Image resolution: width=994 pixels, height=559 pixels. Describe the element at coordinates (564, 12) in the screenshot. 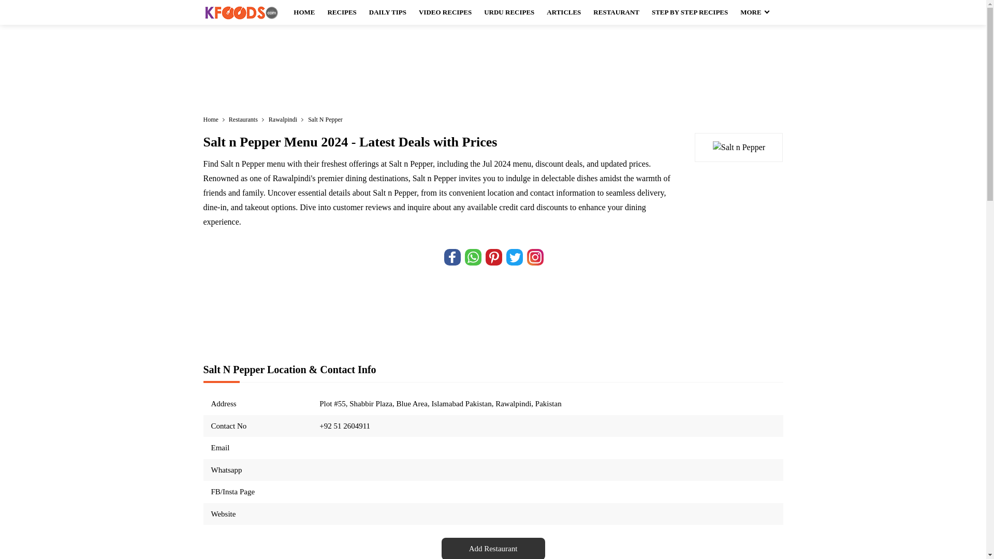

I see `ARTICLES` at that location.